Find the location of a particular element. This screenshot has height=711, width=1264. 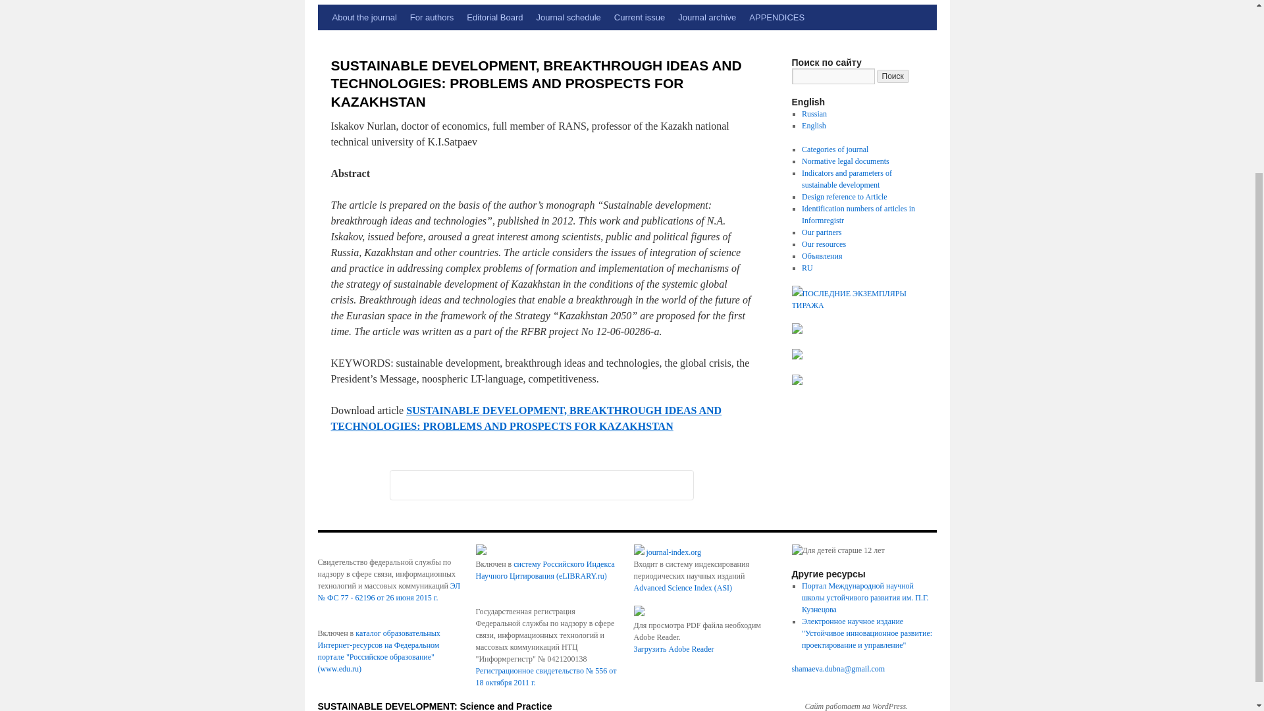

Current issue is located at coordinates (639, 17).